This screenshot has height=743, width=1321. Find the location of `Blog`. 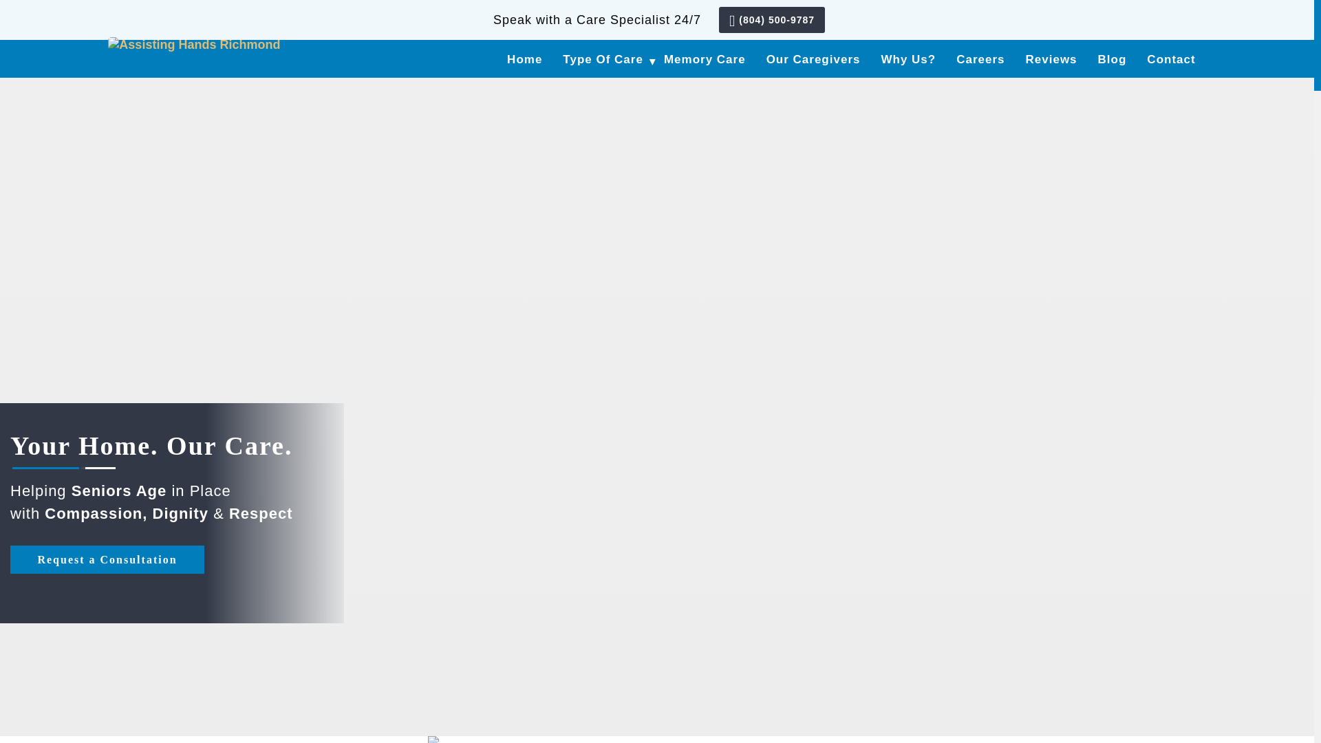

Blog is located at coordinates (1113, 58).